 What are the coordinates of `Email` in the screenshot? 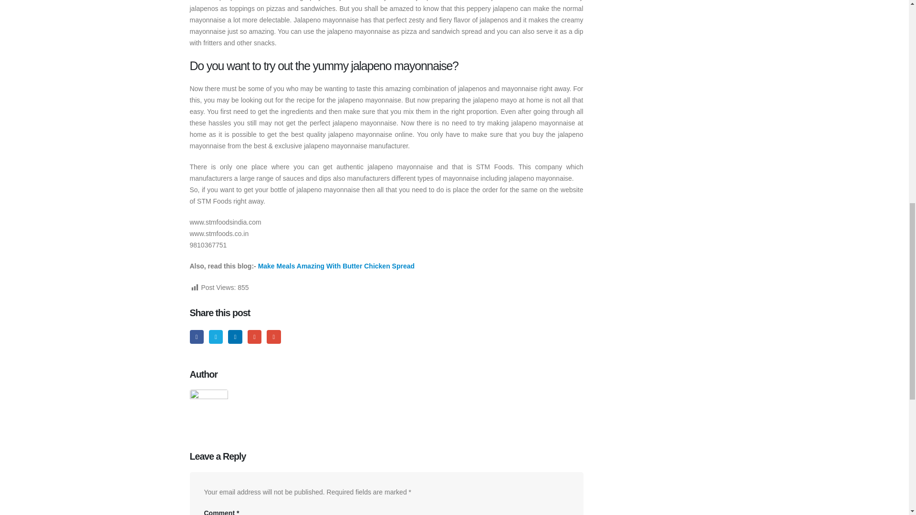 It's located at (273, 337).